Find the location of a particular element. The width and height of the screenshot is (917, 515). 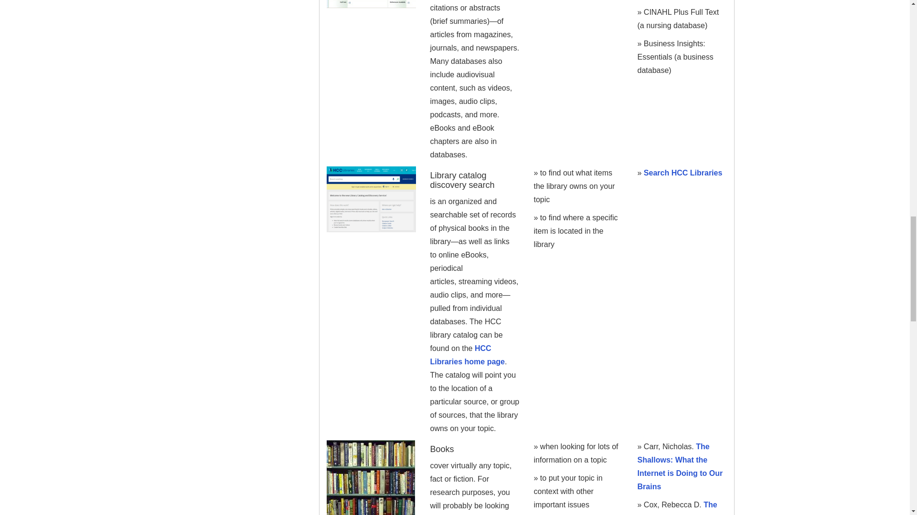

Search HCC Libraries is located at coordinates (683, 173).